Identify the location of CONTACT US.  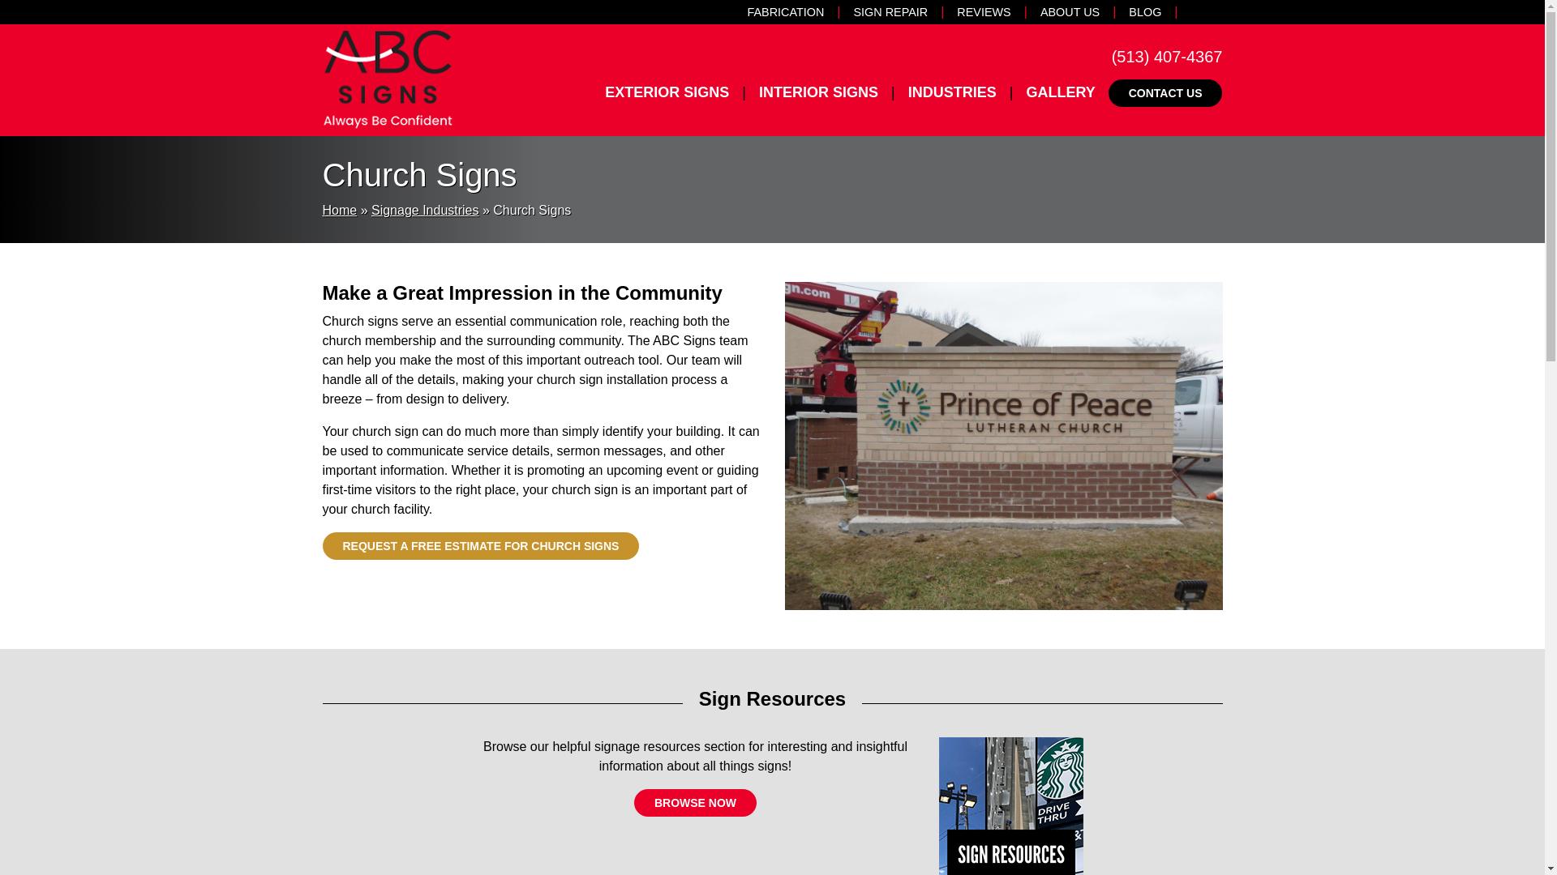
(1165, 92).